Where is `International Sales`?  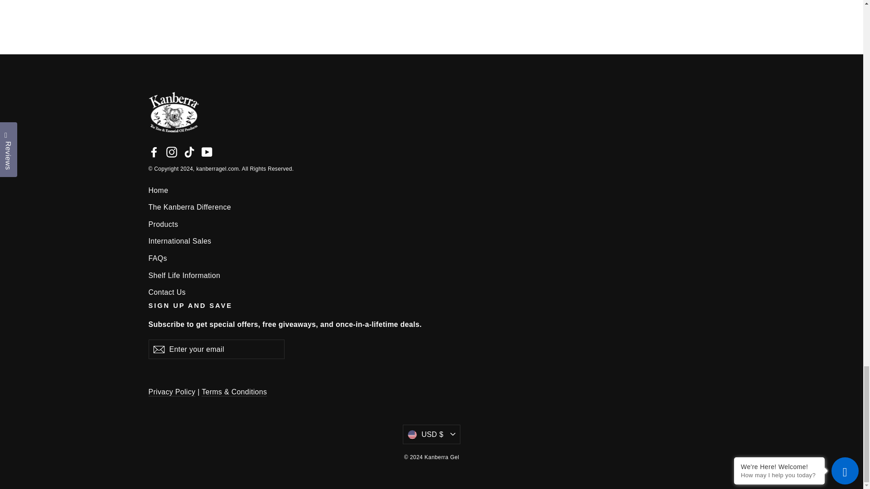
International Sales is located at coordinates (432, 241).